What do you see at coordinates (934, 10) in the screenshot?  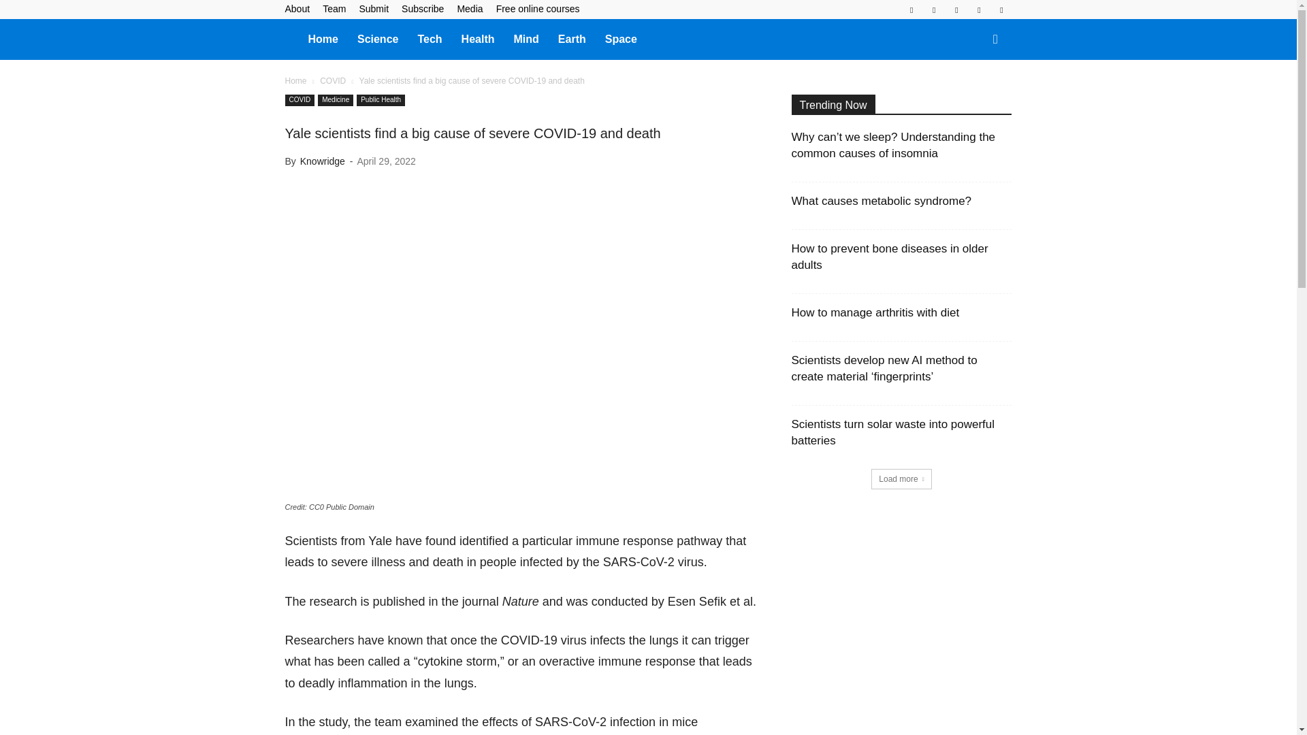 I see `Linkedin` at bounding box center [934, 10].